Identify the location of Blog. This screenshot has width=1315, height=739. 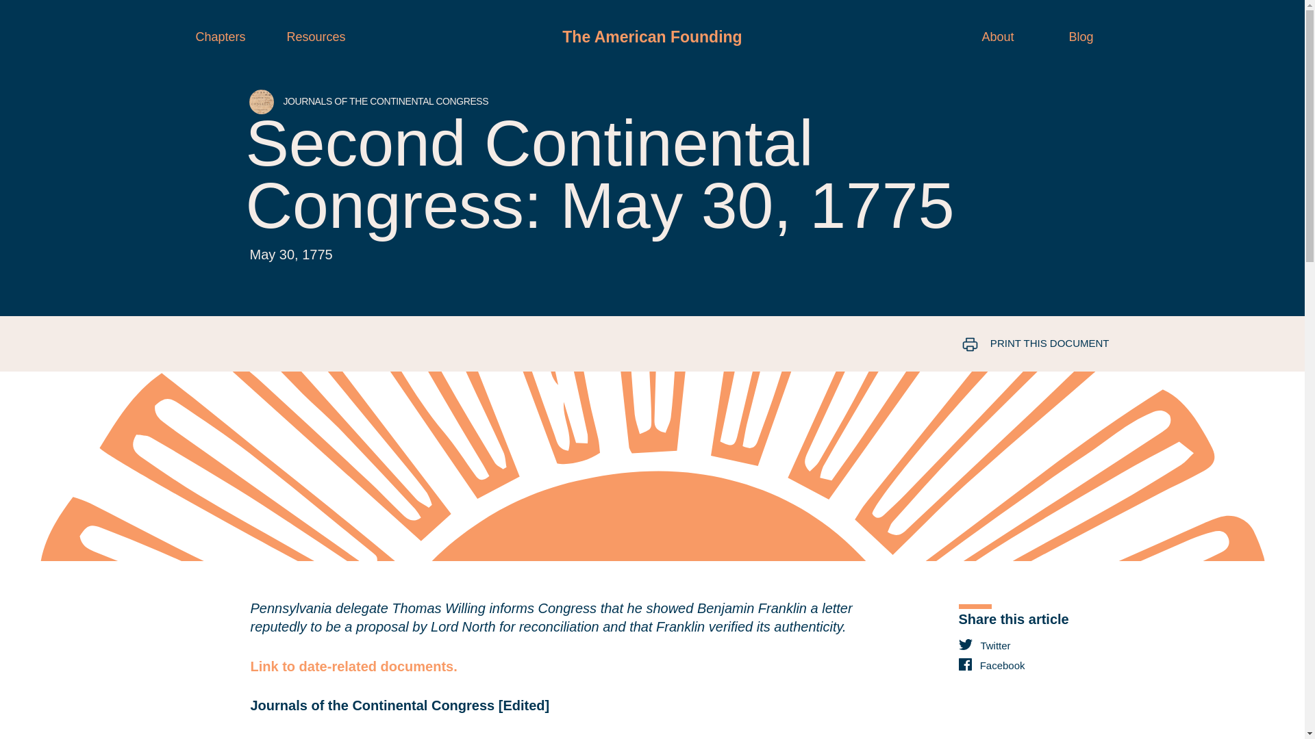
(1080, 37).